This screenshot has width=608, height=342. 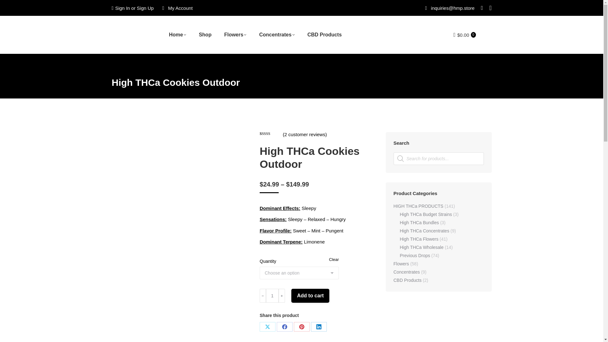 What do you see at coordinates (276, 35) in the screenshot?
I see `Concentrates` at bounding box center [276, 35].